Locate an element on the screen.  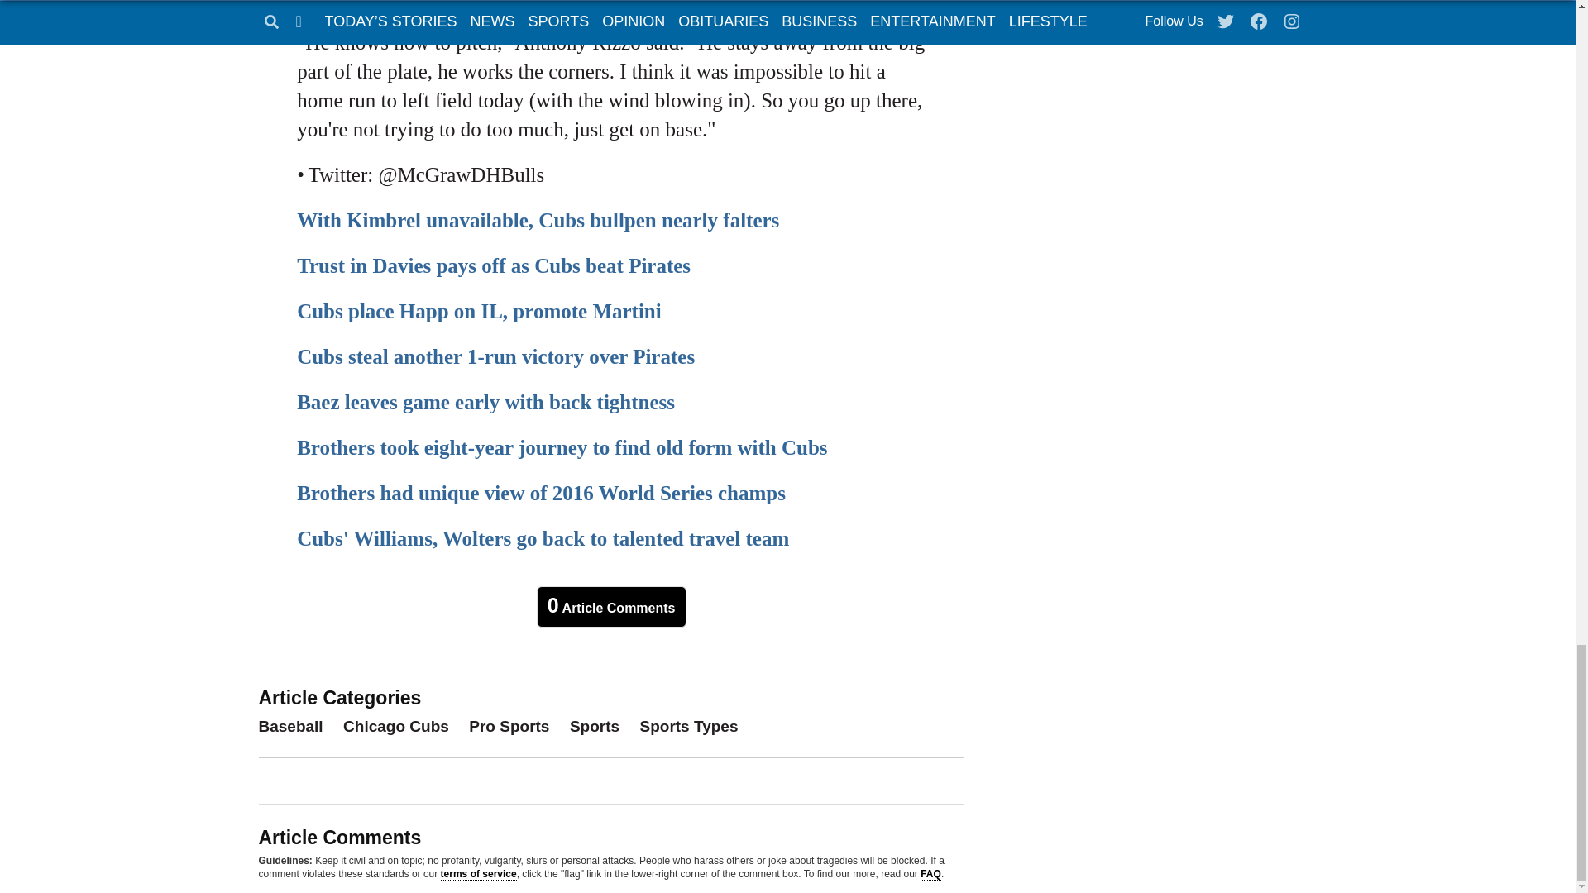
Brothers took eight-year journey to find old form with Cubs is located at coordinates (562, 448).